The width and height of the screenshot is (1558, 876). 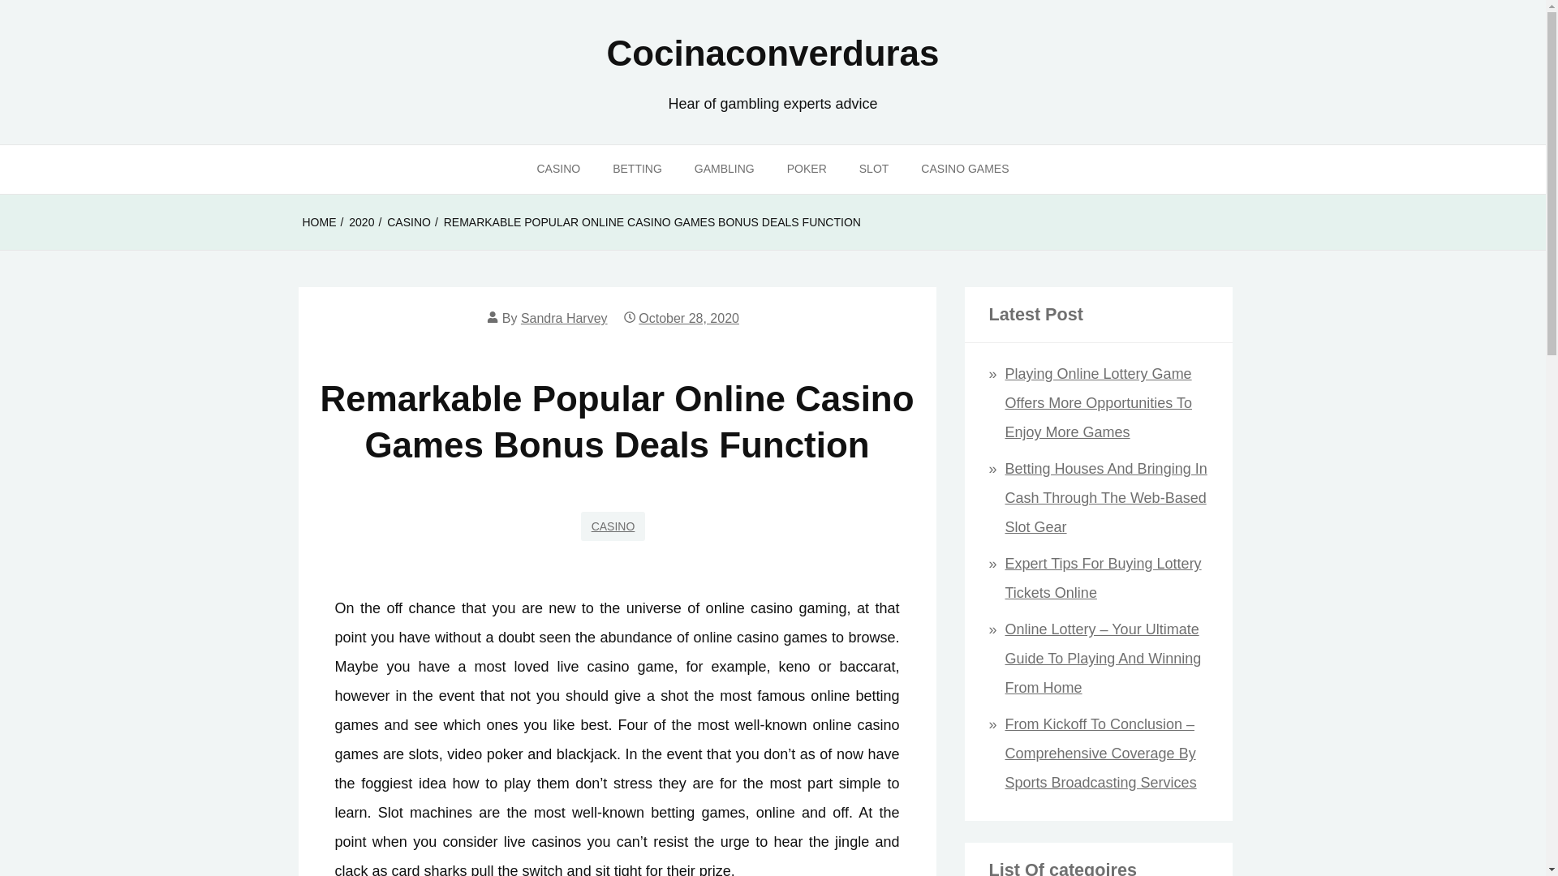 What do you see at coordinates (558, 169) in the screenshot?
I see `CASINO` at bounding box center [558, 169].